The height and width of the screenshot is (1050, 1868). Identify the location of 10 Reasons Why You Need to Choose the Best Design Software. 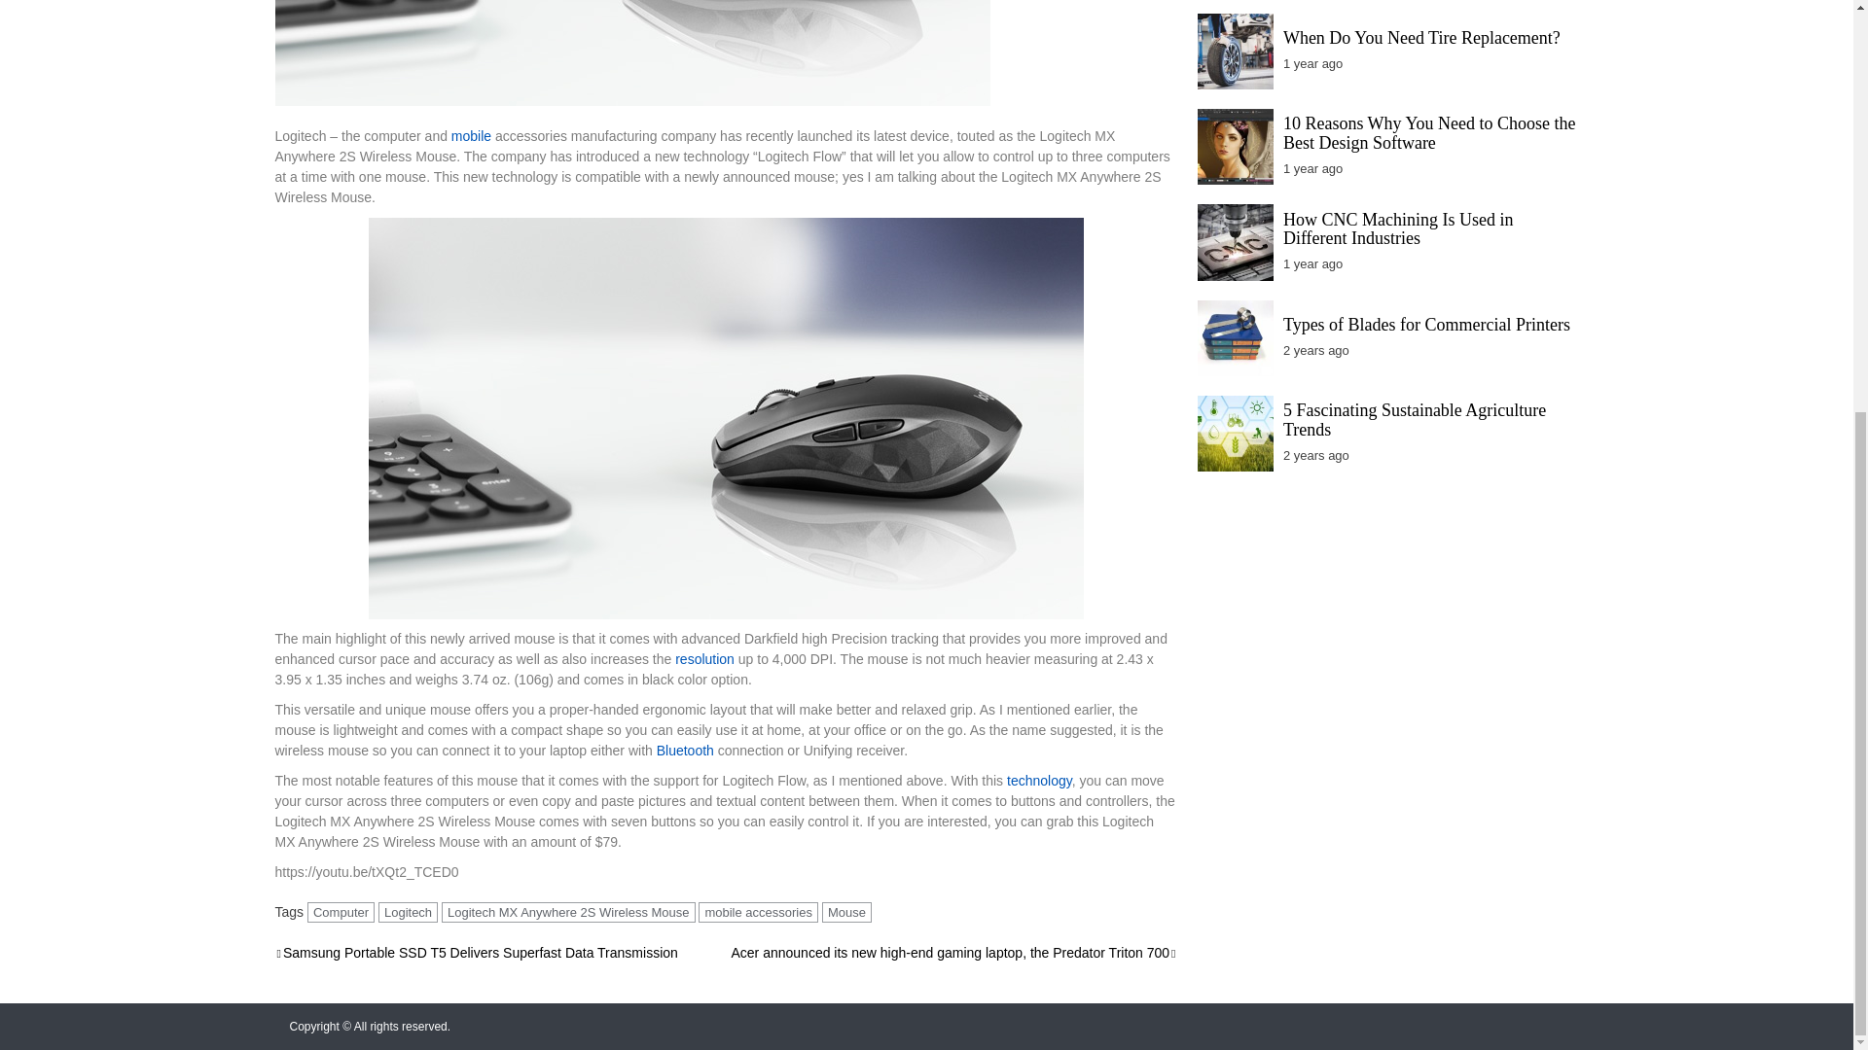
(1430, 132).